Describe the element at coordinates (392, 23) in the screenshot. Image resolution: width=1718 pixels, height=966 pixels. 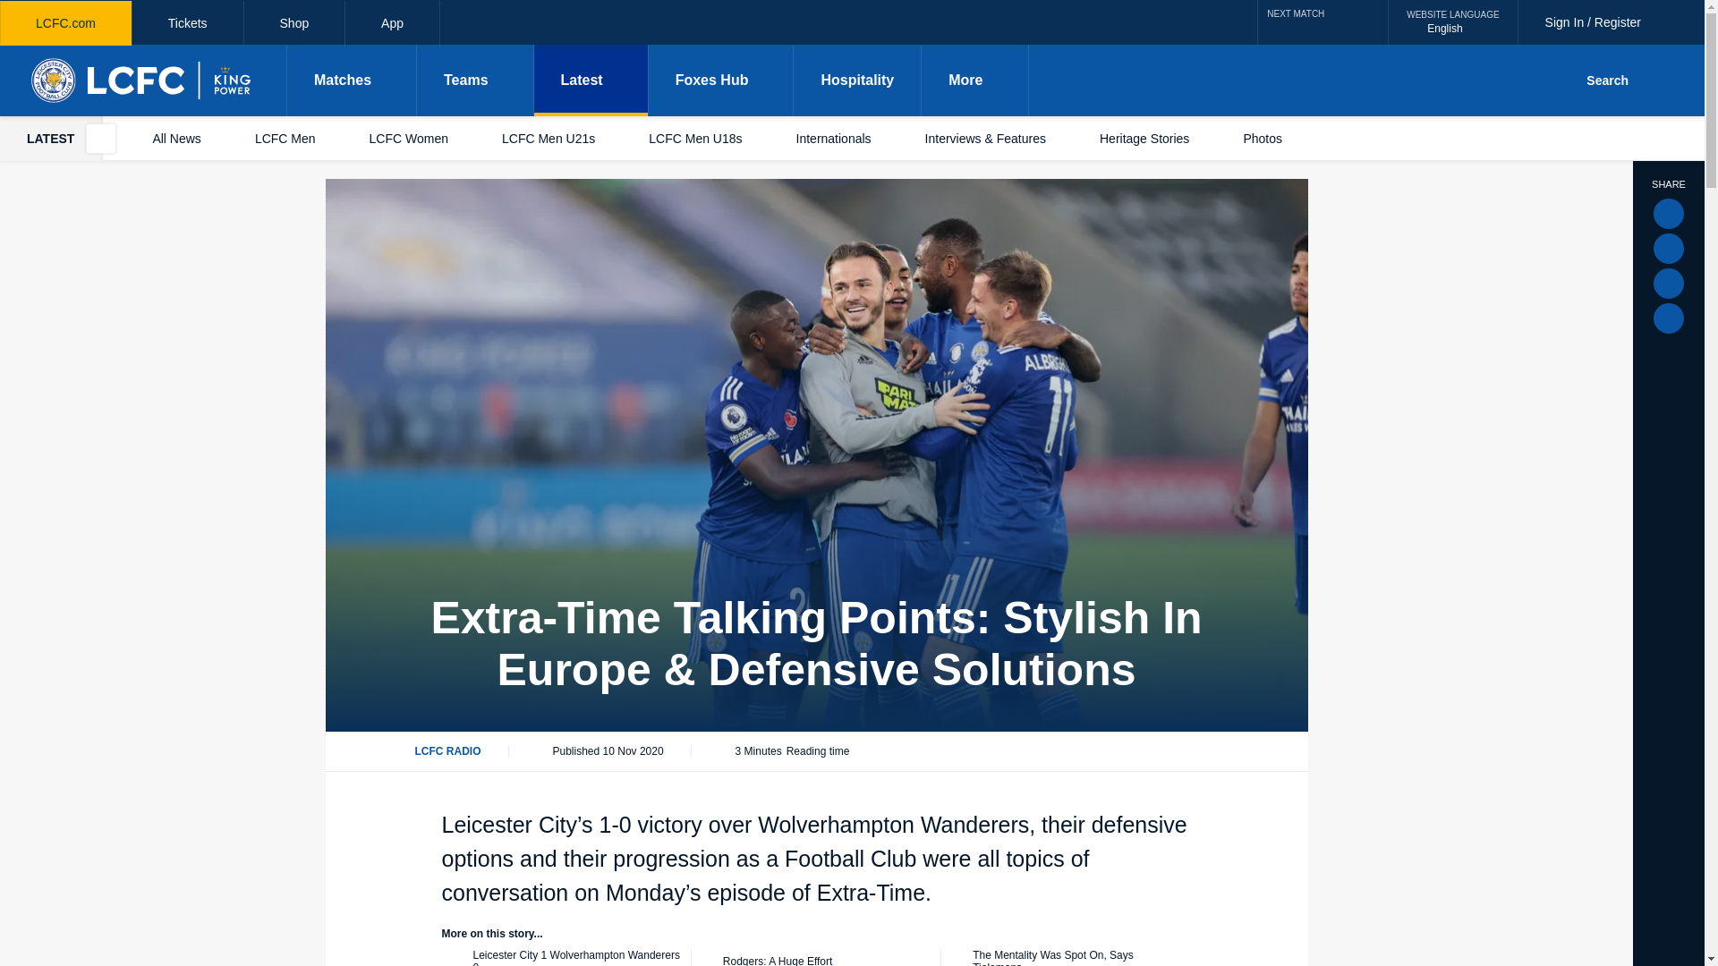
I see `App` at that location.